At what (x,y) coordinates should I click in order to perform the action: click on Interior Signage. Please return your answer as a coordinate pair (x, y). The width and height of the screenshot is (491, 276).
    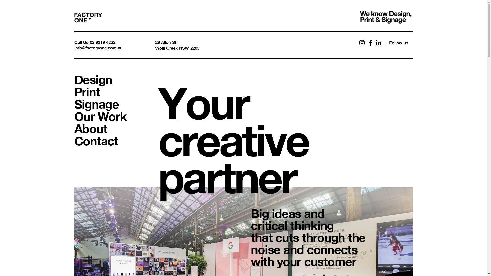
    Looking at the image, I should click on (193, 223).